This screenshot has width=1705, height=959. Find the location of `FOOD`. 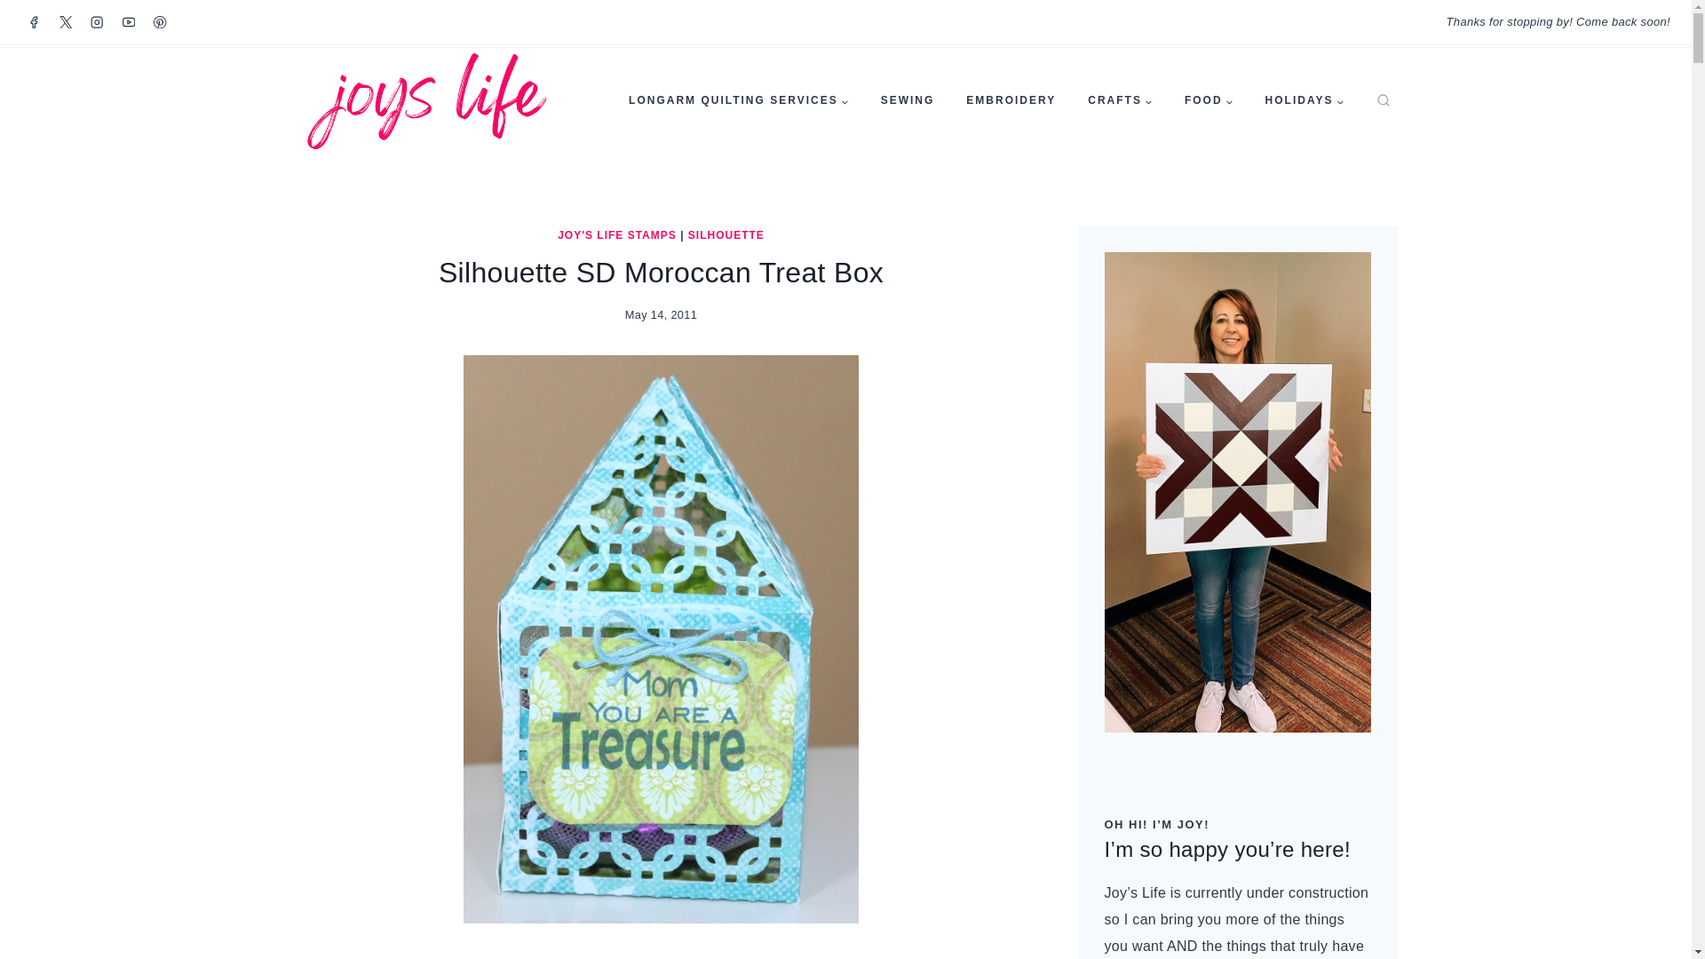

FOOD is located at coordinates (1209, 100).